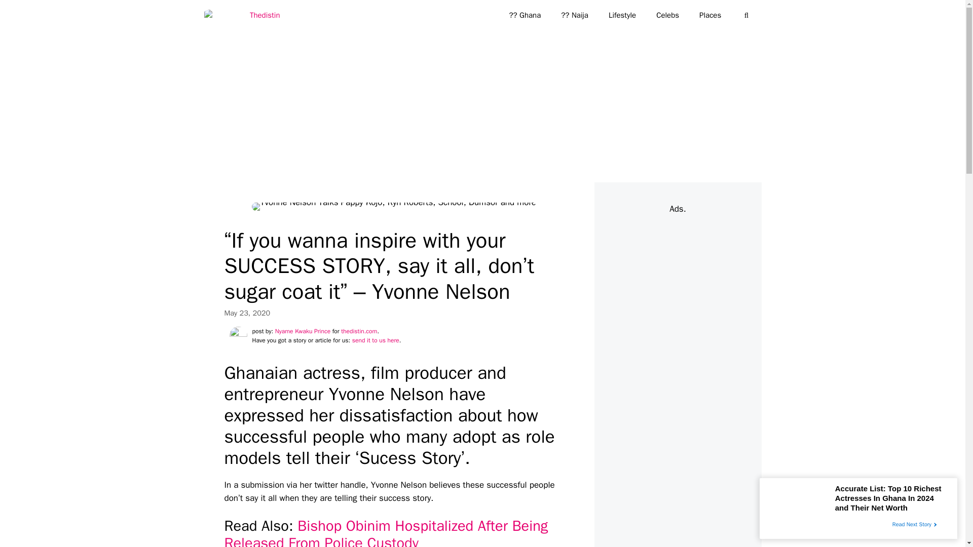 This screenshot has width=973, height=547. What do you see at coordinates (622, 15) in the screenshot?
I see `Lifestyle` at bounding box center [622, 15].